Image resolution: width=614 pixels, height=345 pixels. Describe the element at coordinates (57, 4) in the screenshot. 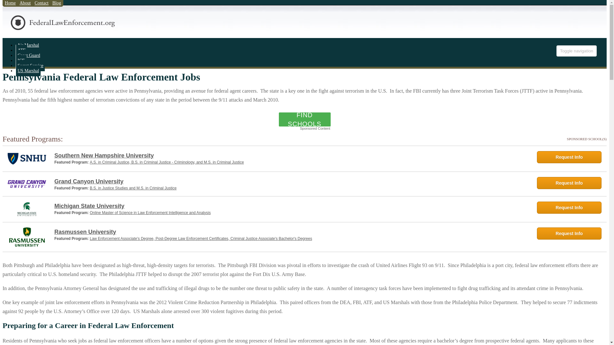

I see `Blog` at that location.